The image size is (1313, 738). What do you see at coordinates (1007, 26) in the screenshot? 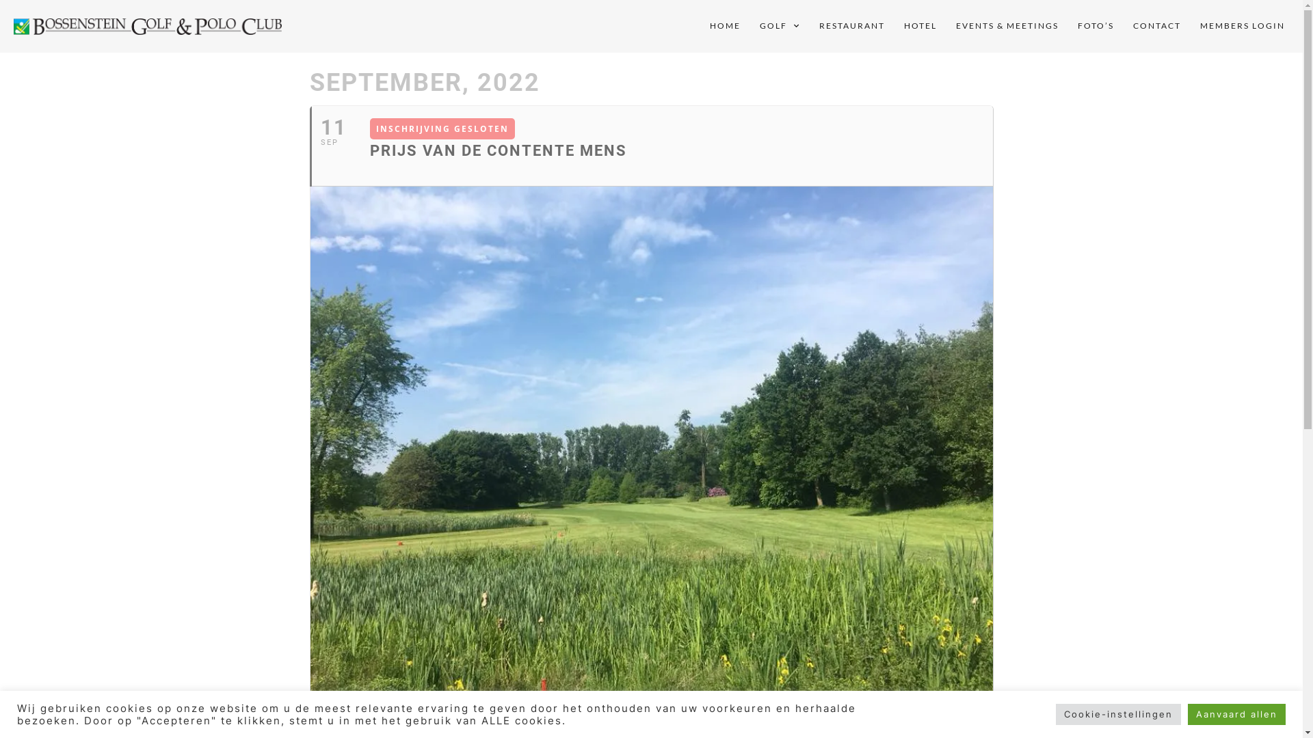
I see `EVENTS & MEETINGS` at bounding box center [1007, 26].